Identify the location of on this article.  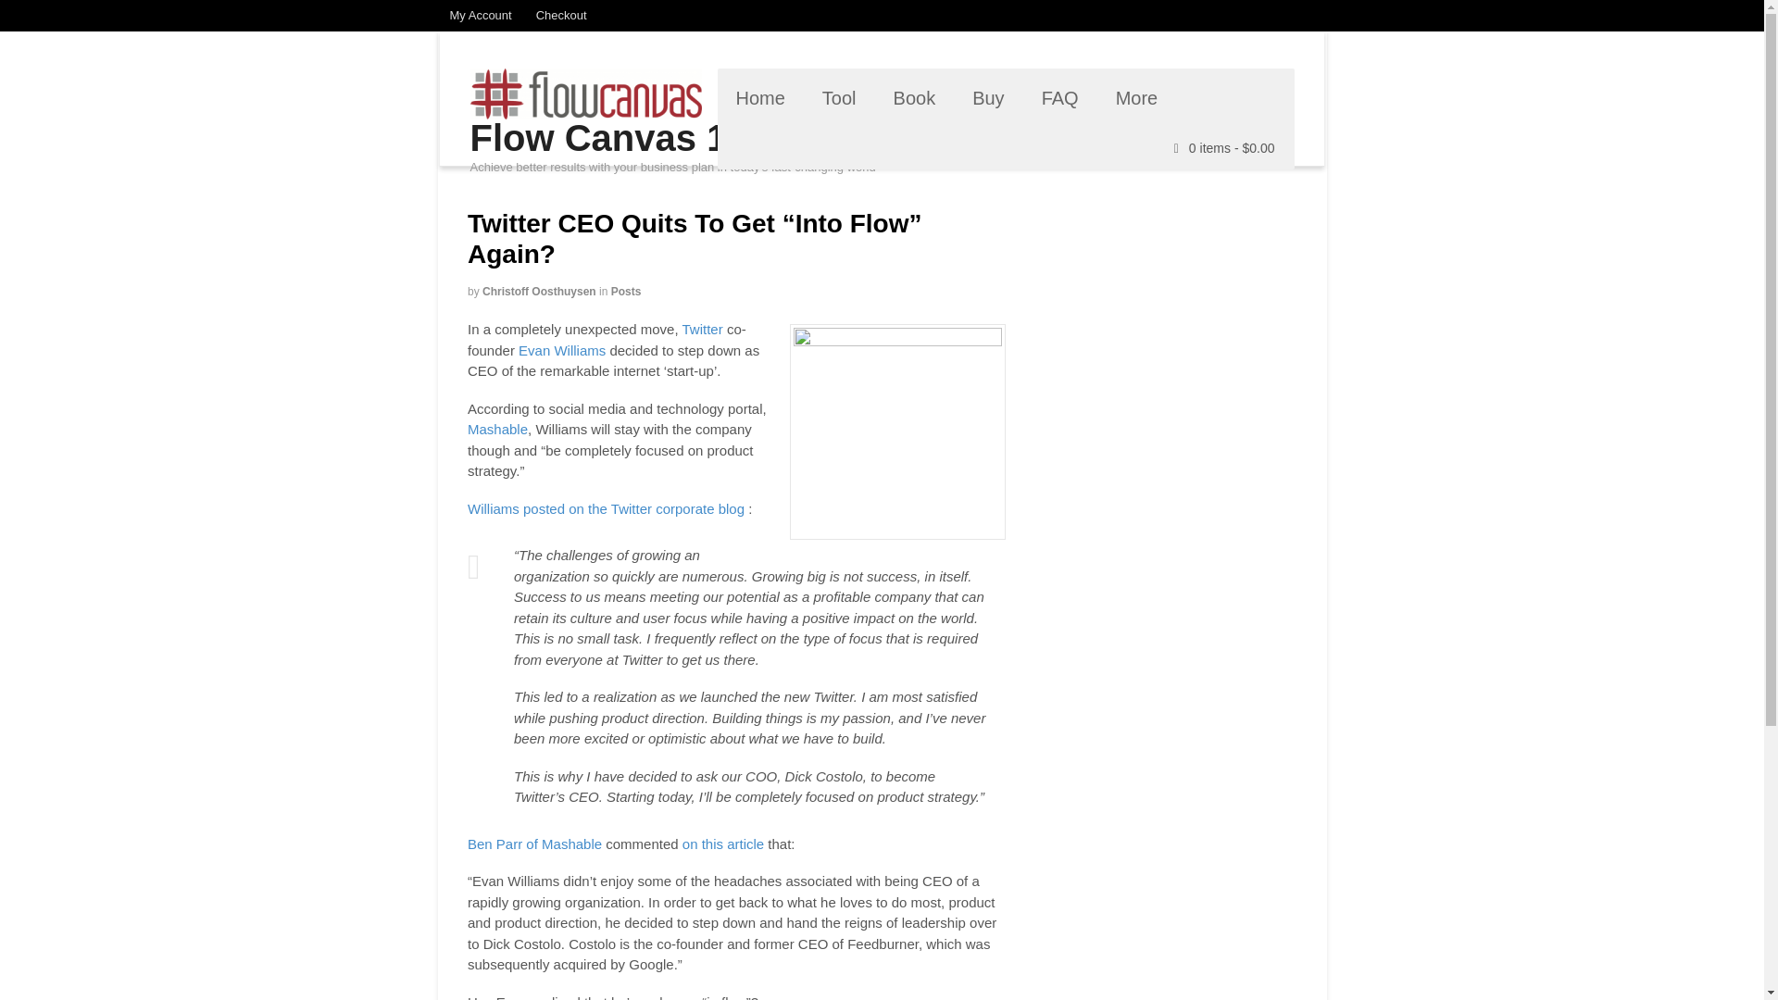
(723, 844).